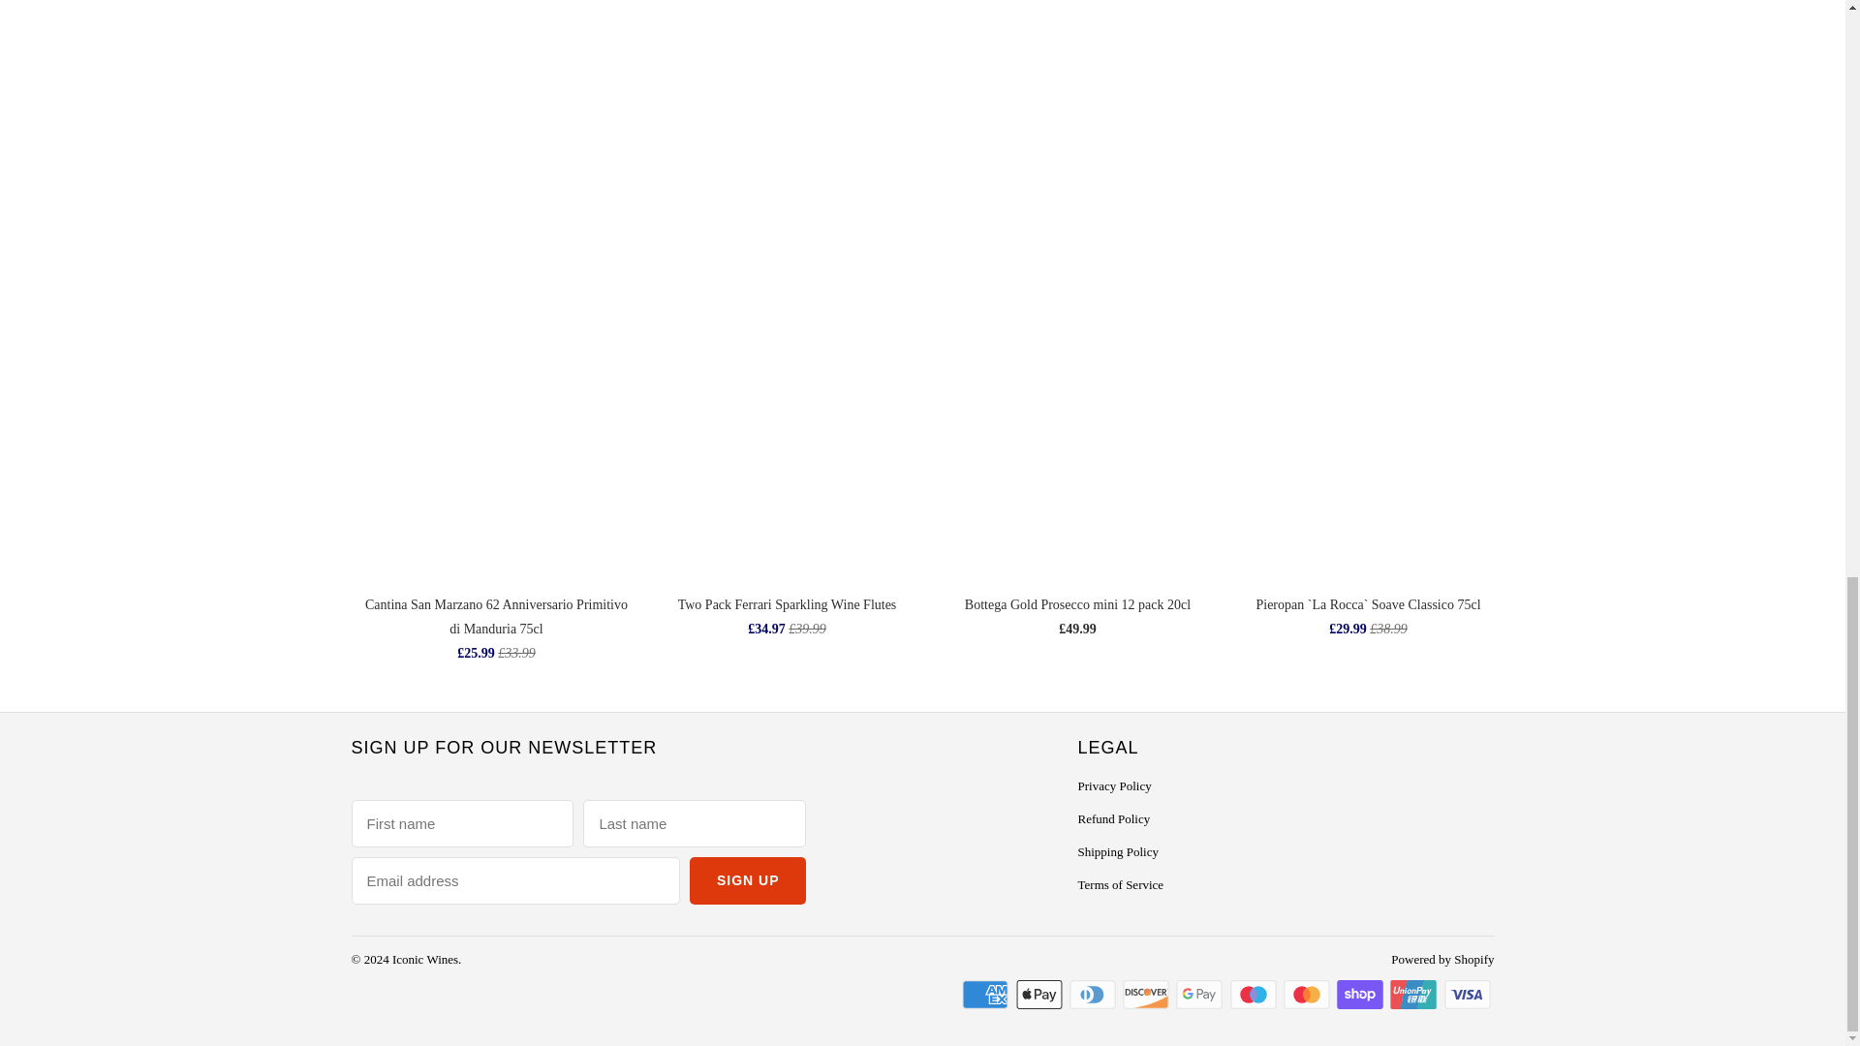 The height and width of the screenshot is (1046, 1860). What do you see at coordinates (1095, 994) in the screenshot?
I see `Diners Club` at bounding box center [1095, 994].